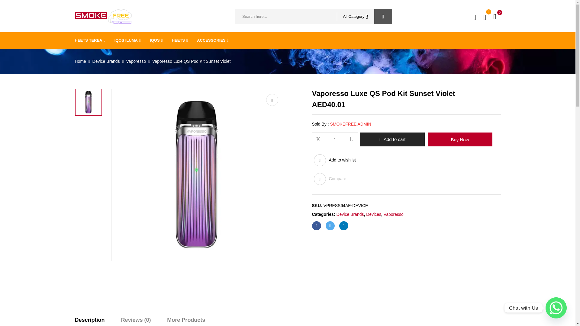 The height and width of the screenshot is (326, 580). I want to click on LinkedIn, so click(343, 226).